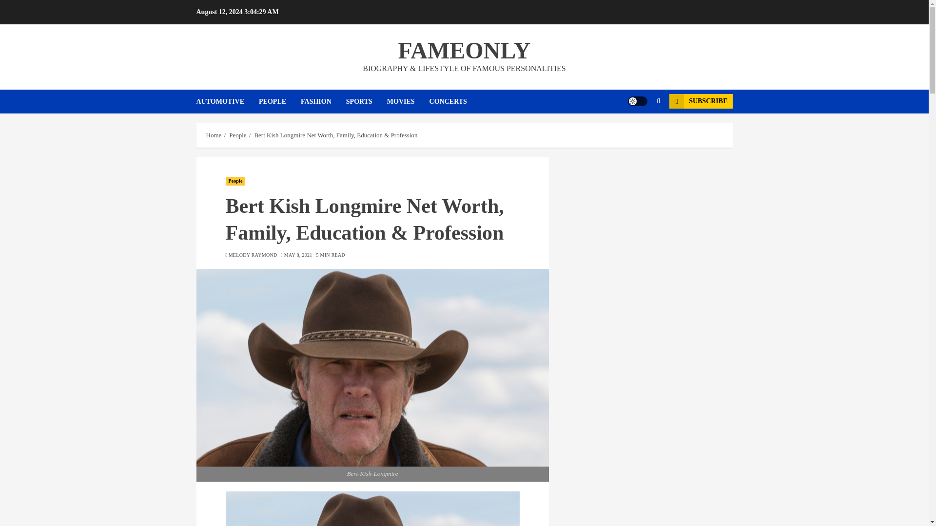  Describe the element at coordinates (253, 255) in the screenshot. I see `MELODY RAYMOND` at that location.